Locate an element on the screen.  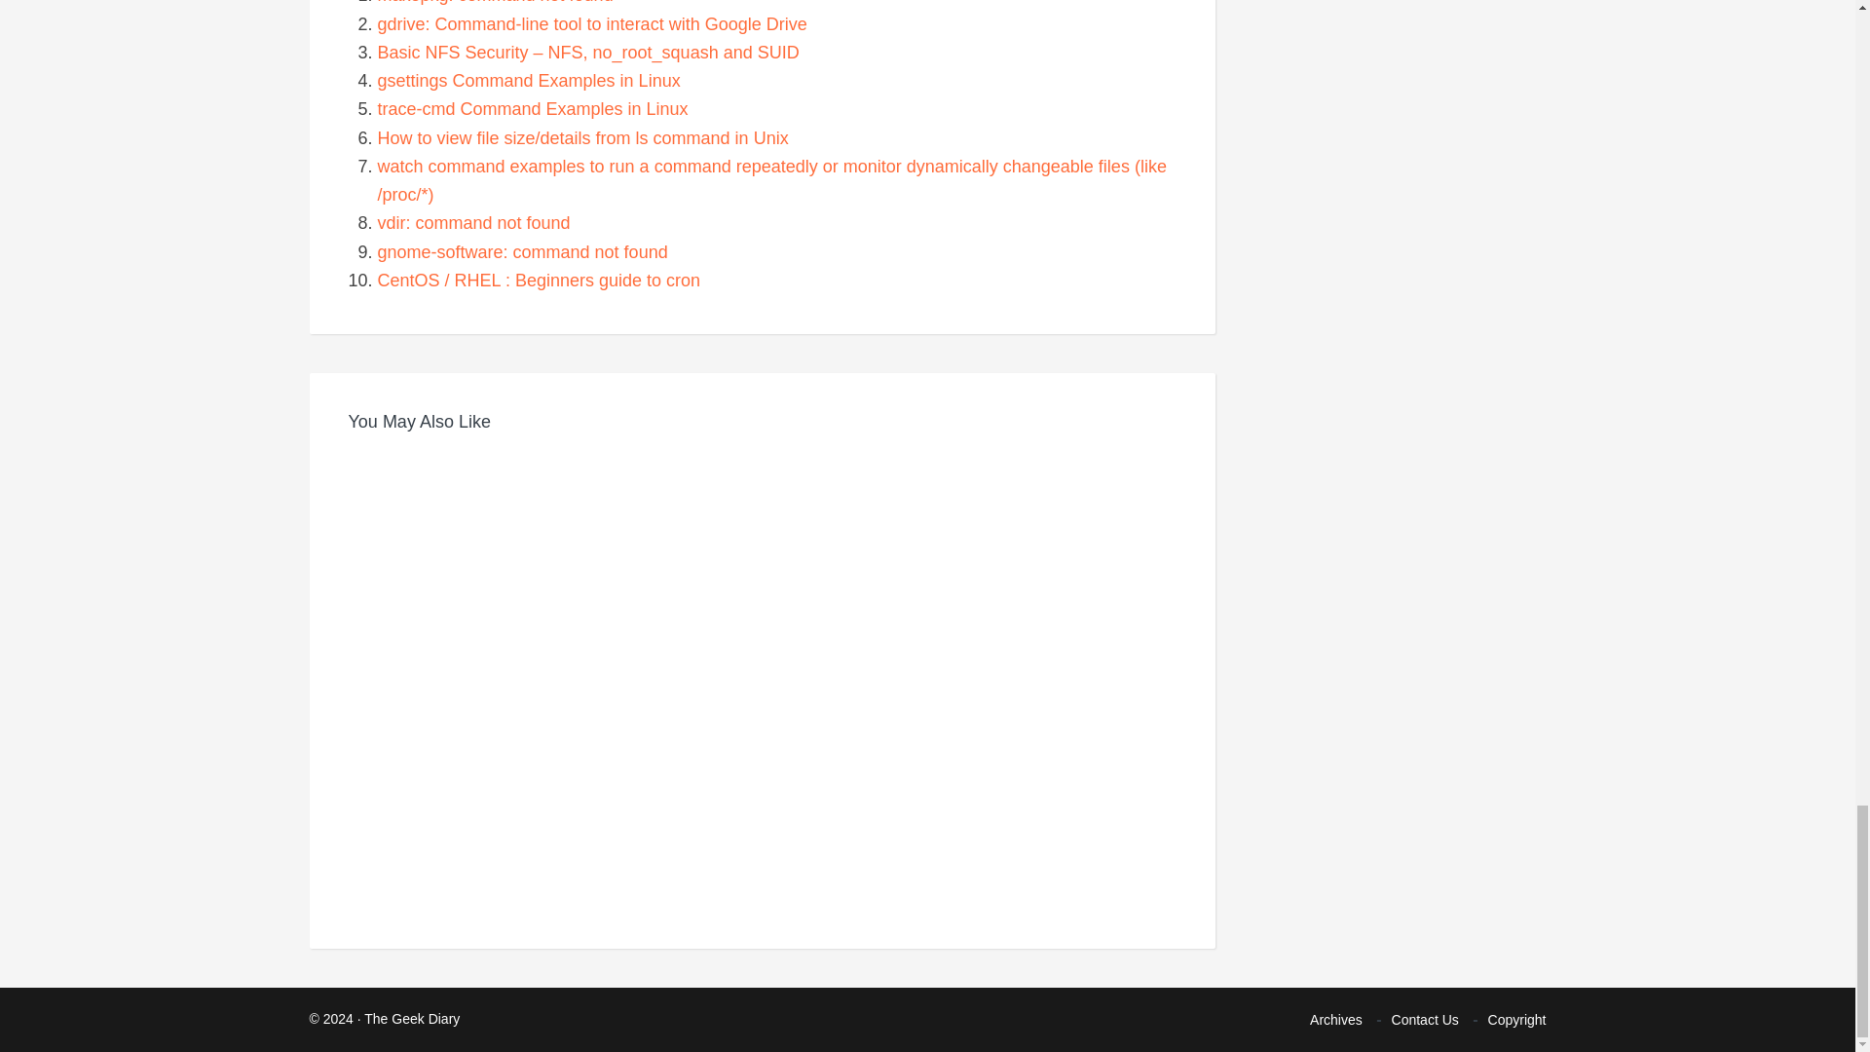
makepkg: command not found is located at coordinates (495, 2).